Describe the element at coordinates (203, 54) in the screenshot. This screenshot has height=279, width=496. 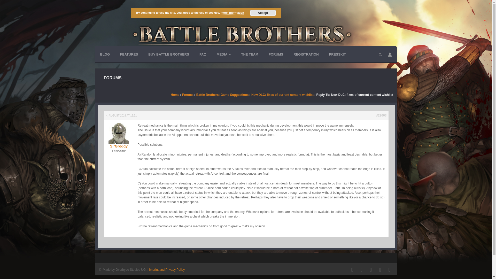
I see `FAQ` at that location.